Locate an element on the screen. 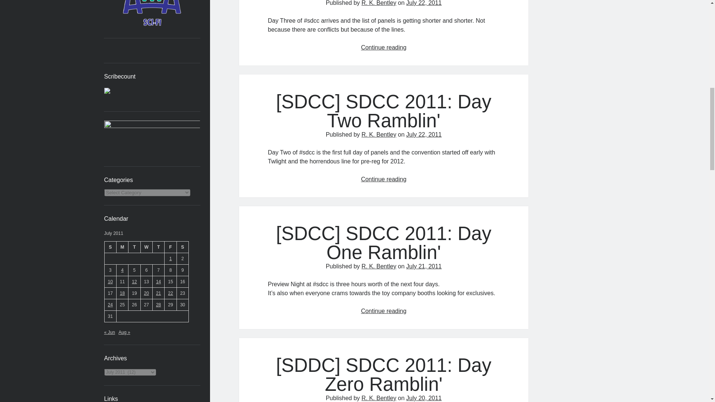  18 is located at coordinates (122, 293).